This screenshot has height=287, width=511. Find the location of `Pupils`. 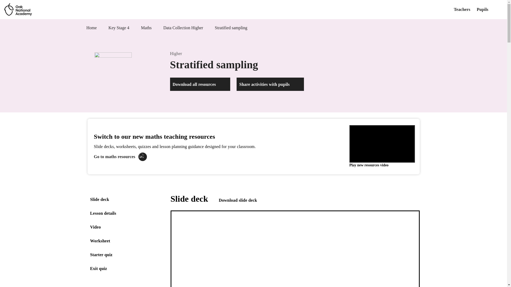

Pupils is located at coordinates (483, 10).